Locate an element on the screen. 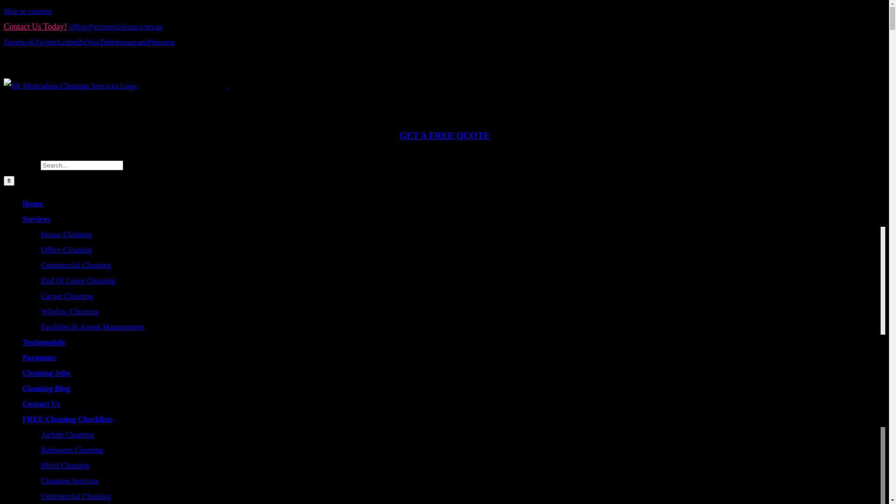 The width and height of the screenshot is (896, 504). House Cleaning is located at coordinates (66, 234).